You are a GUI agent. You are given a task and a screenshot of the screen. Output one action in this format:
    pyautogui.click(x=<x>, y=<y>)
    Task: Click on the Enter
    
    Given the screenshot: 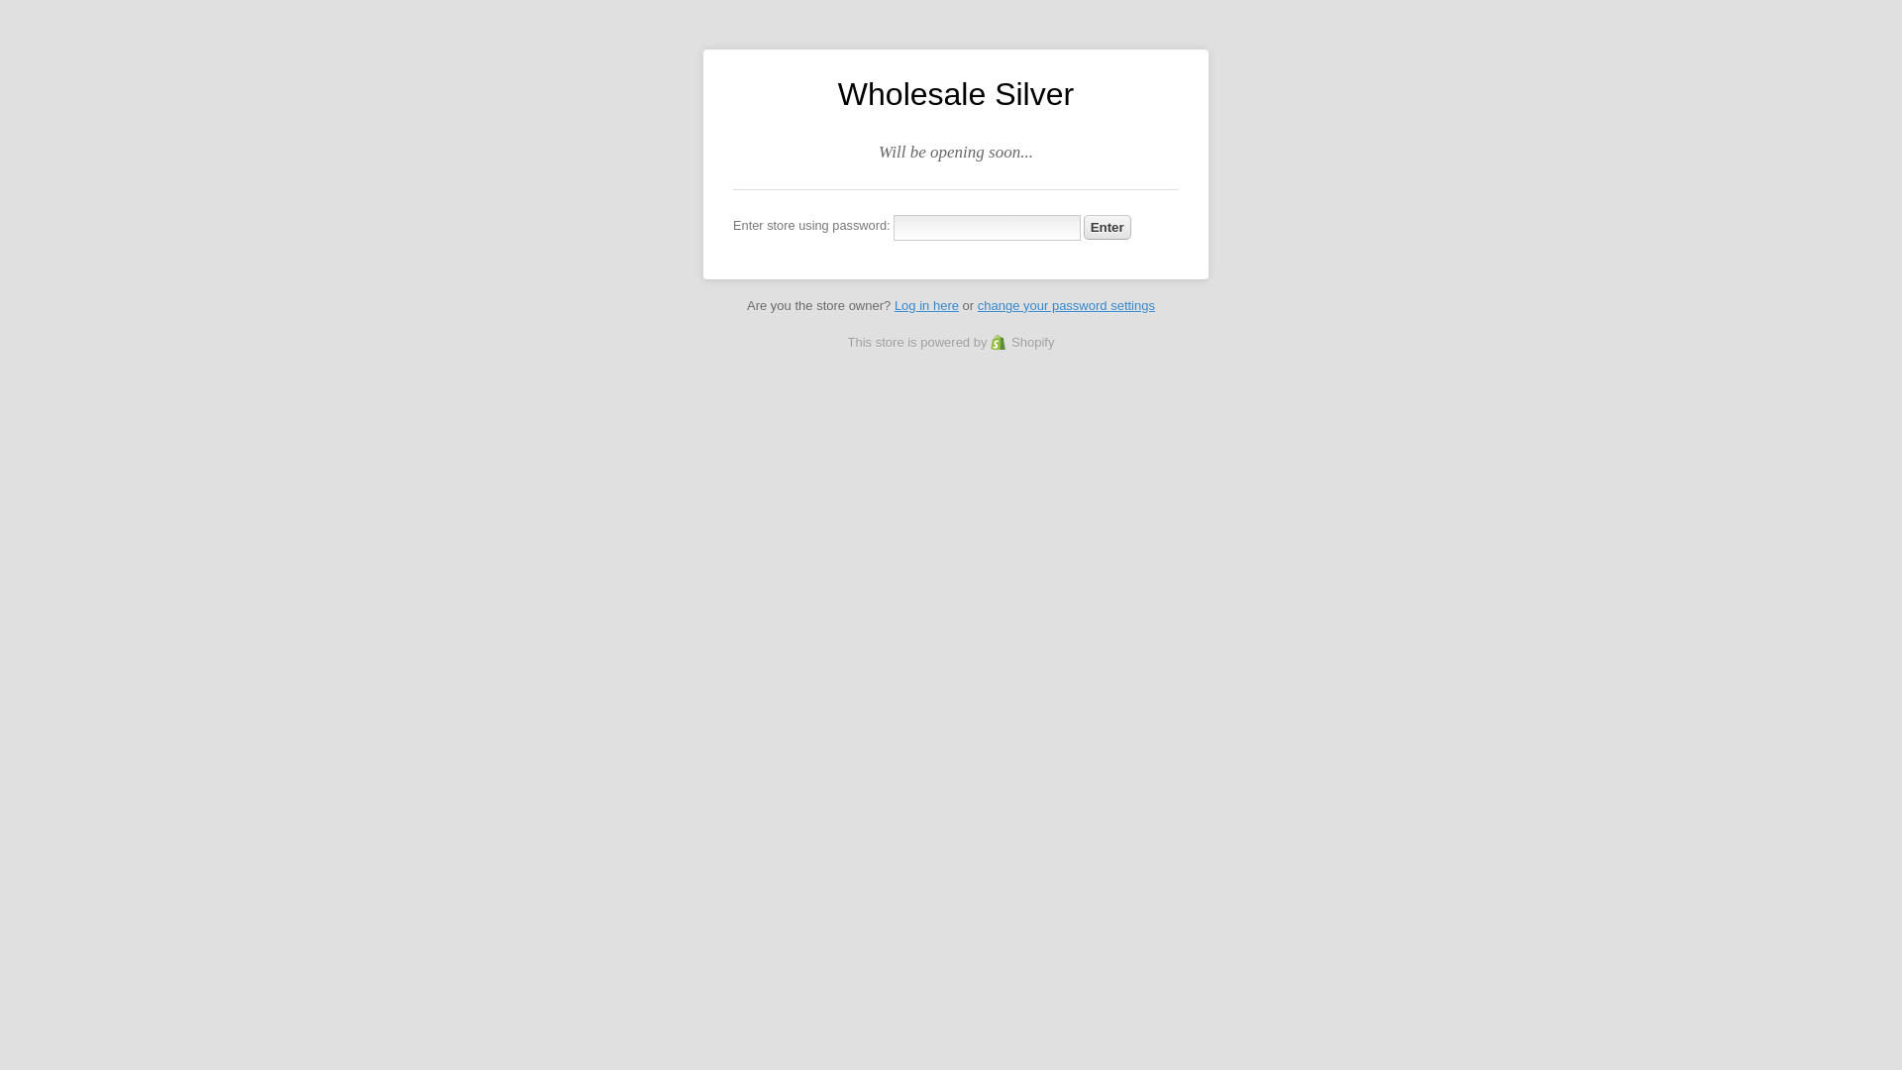 What is the action you would take?
    pyautogui.click(x=1108, y=227)
    